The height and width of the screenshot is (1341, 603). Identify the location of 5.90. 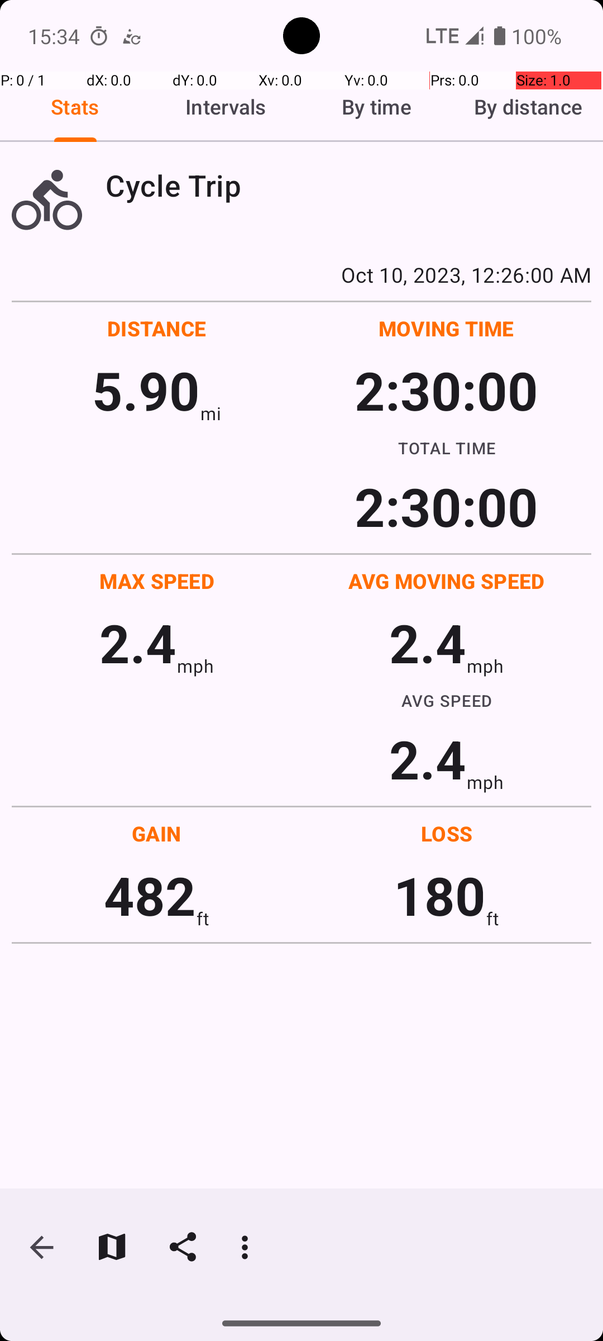
(146, 390).